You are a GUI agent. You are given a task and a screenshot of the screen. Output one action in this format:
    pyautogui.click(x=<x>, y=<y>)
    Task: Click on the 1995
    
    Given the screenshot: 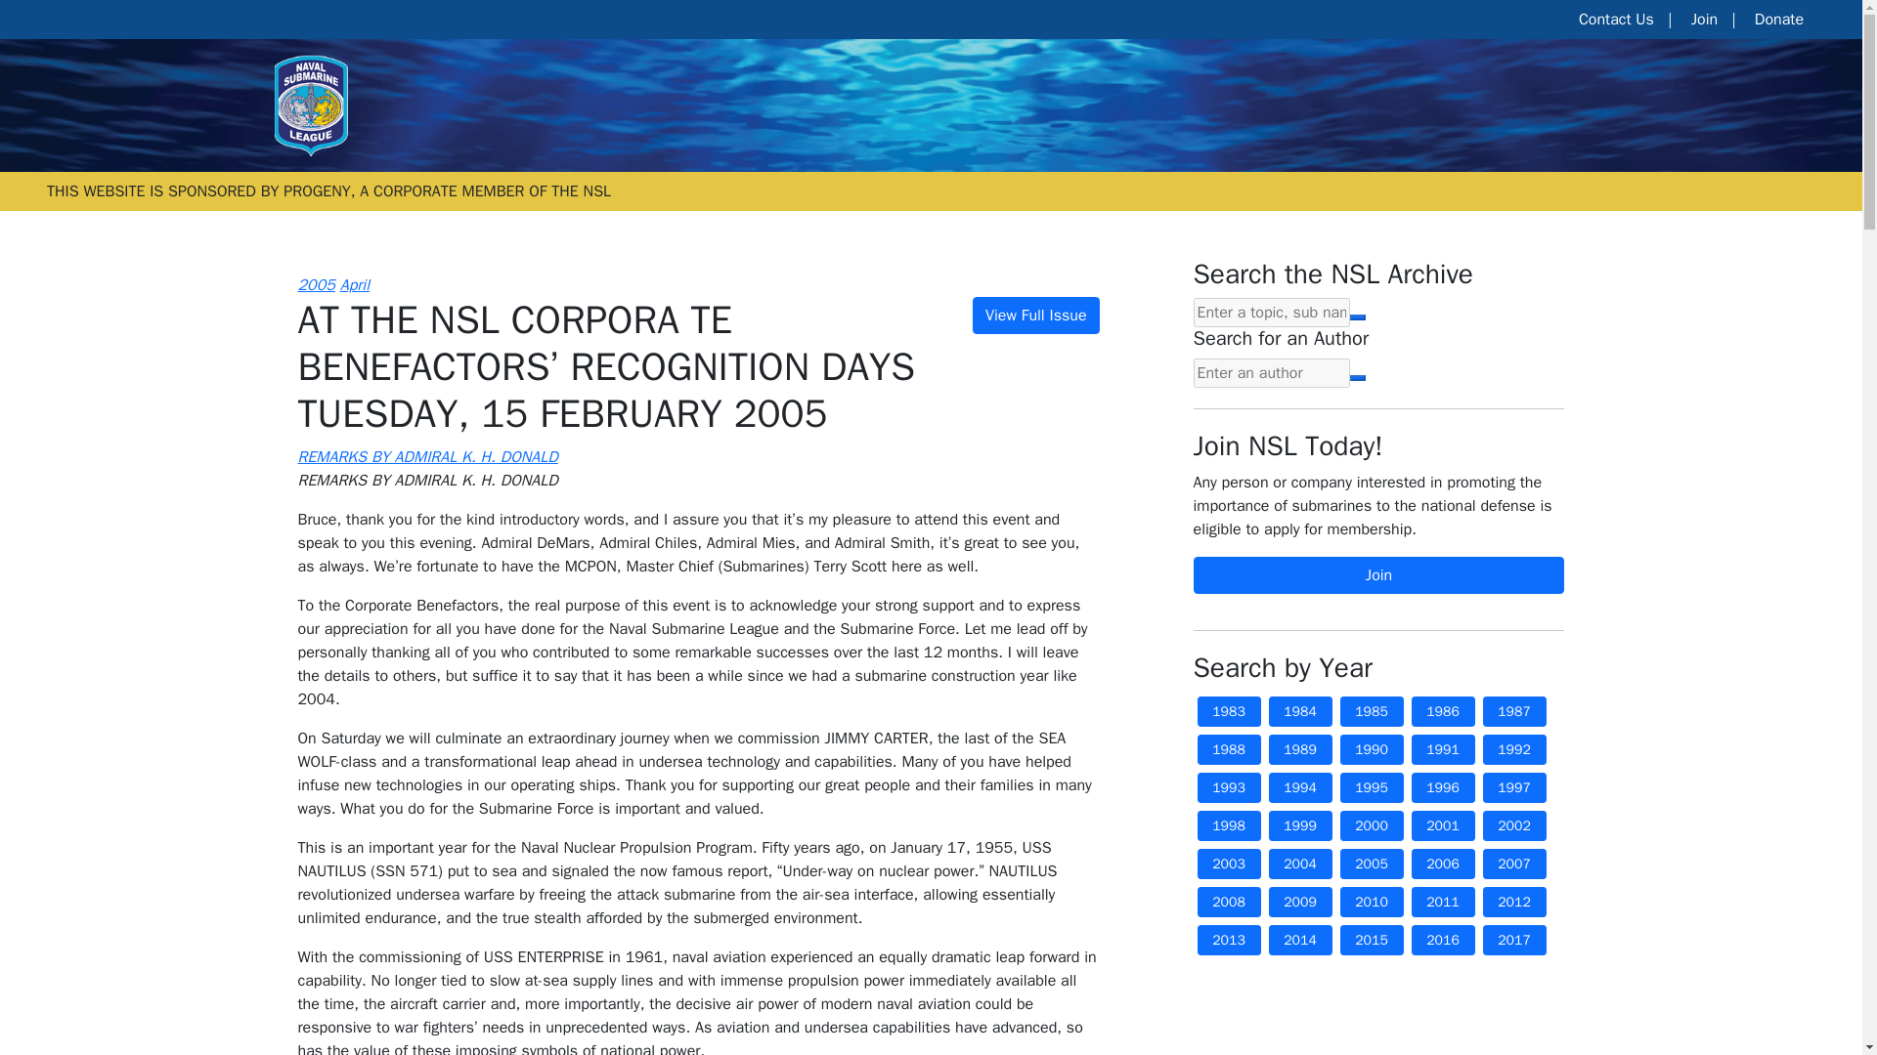 What is the action you would take?
    pyautogui.click(x=1371, y=787)
    